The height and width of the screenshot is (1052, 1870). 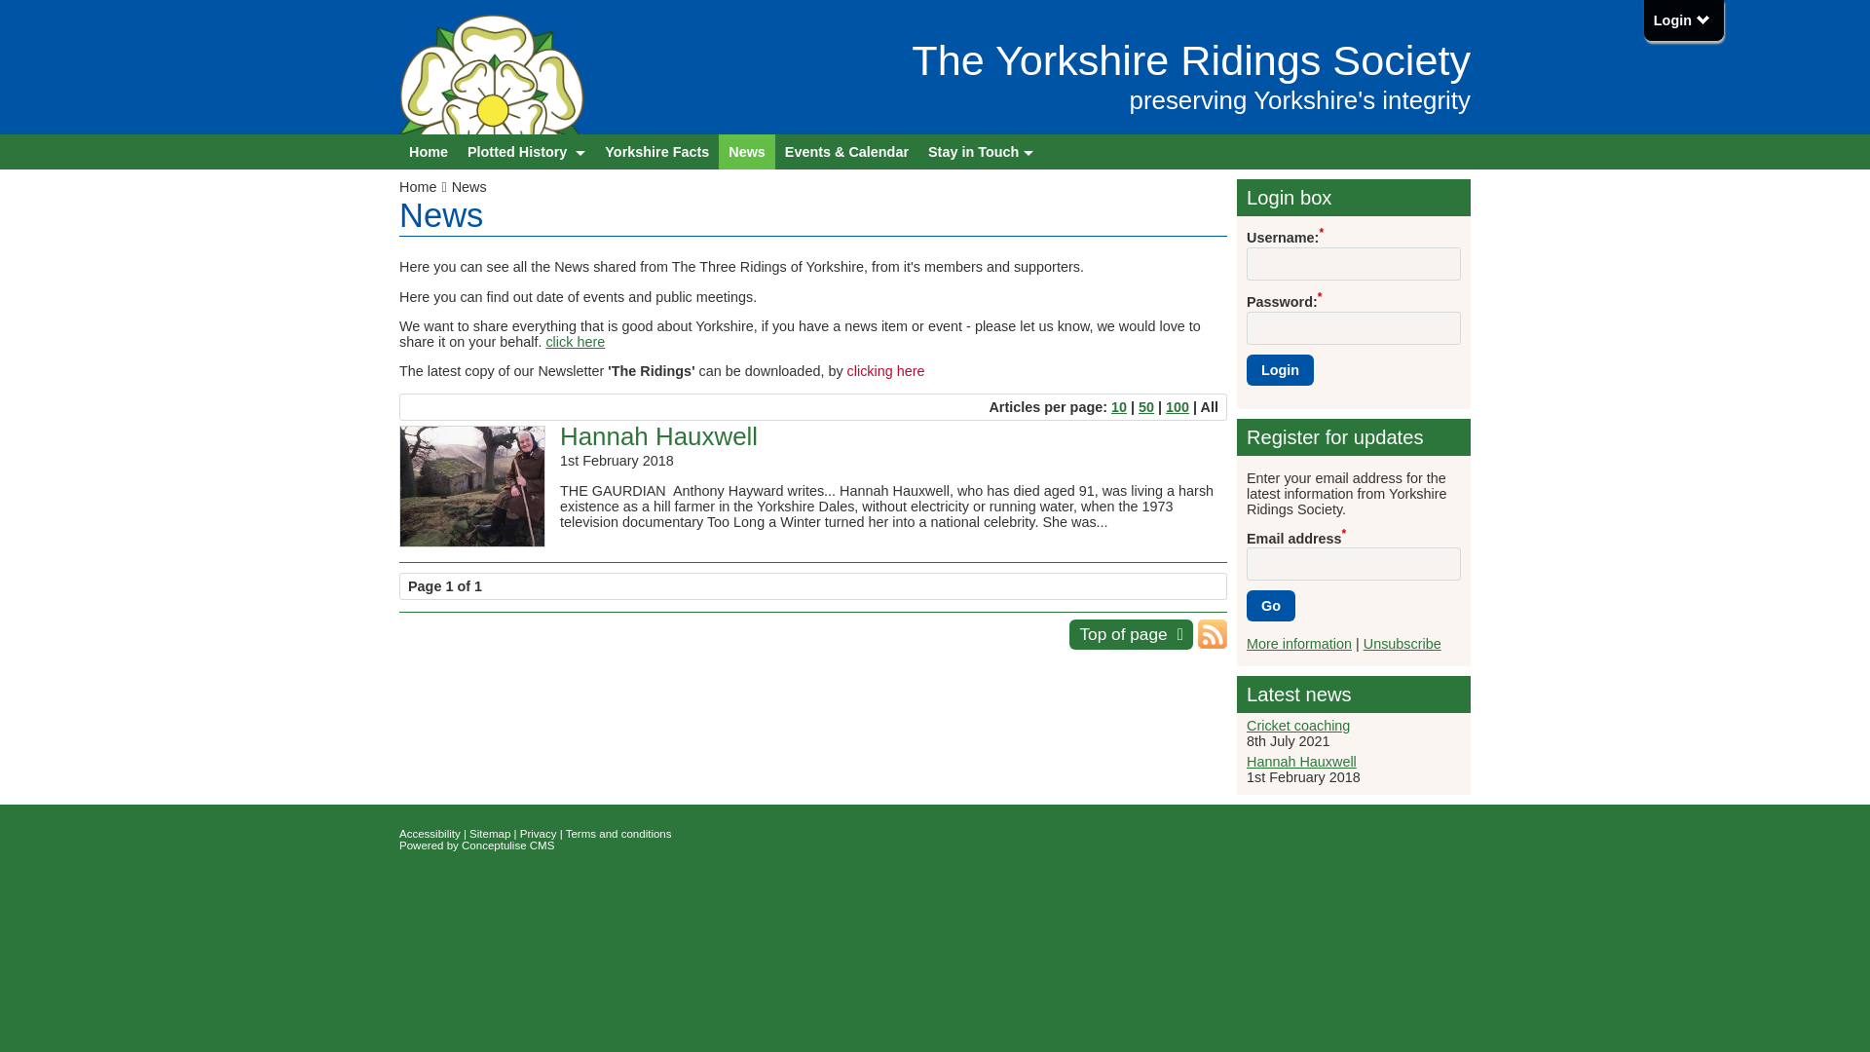 I want to click on Home, so click(x=429, y=152).